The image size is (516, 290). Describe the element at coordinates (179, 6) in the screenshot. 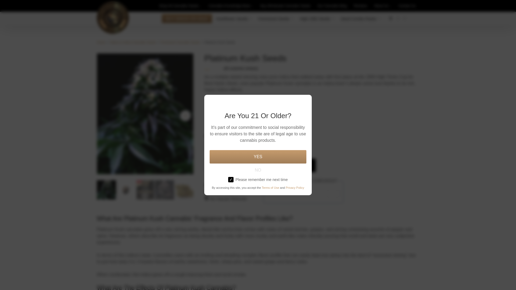

I see `Shop All Cannabis Seeds` at that location.